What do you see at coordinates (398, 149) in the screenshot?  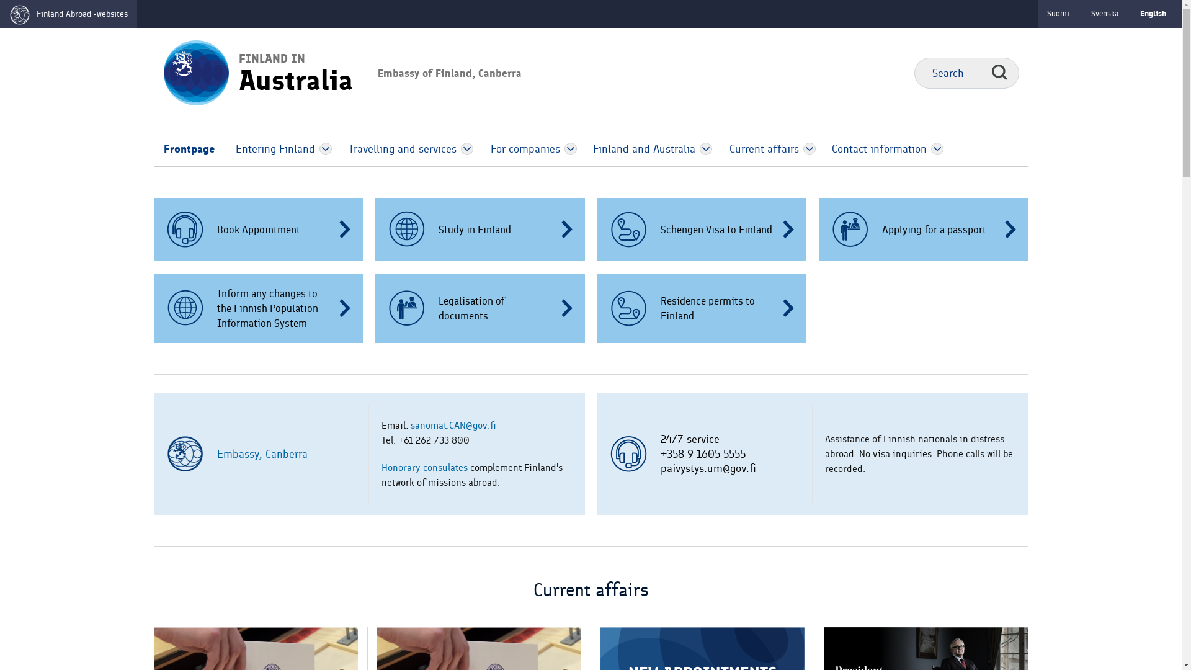 I see `Travelling and services` at bounding box center [398, 149].